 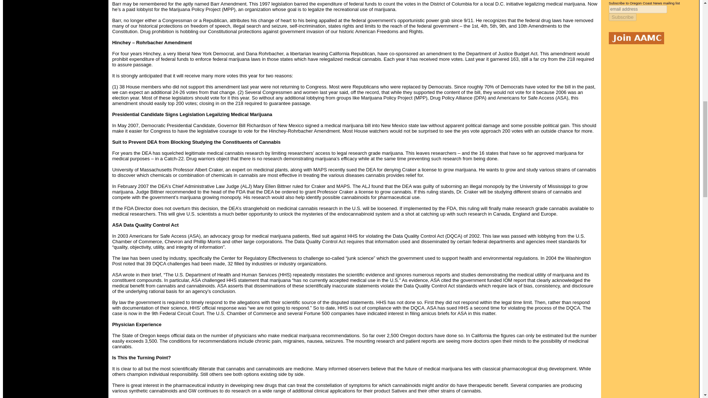 What do you see at coordinates (622, 17) in the screenshot?
I see `Subscribe` at bounding box center [622, 17].